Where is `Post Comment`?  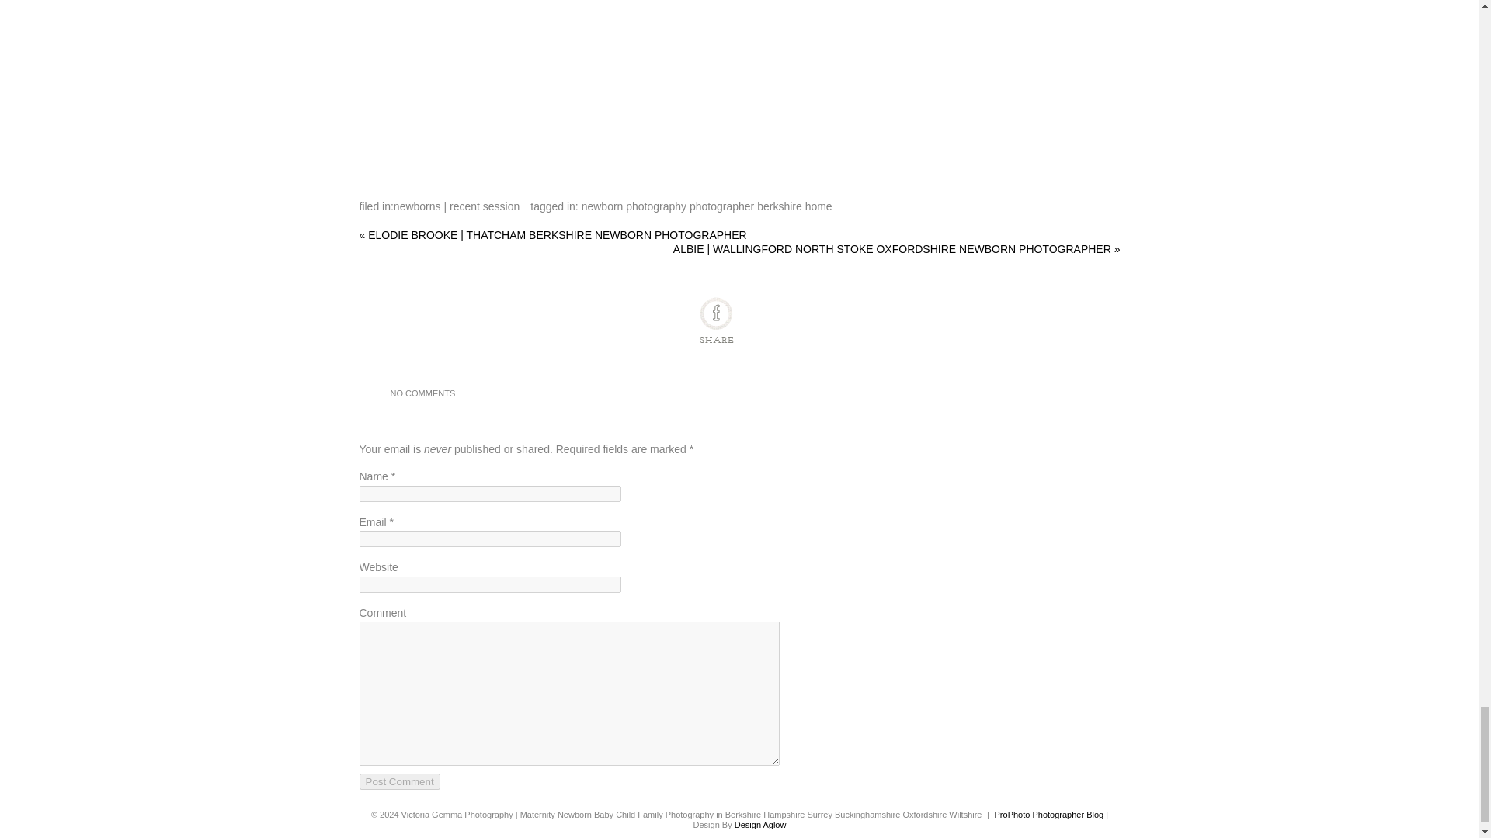 Post Comment is located at coordinates (399, 781).